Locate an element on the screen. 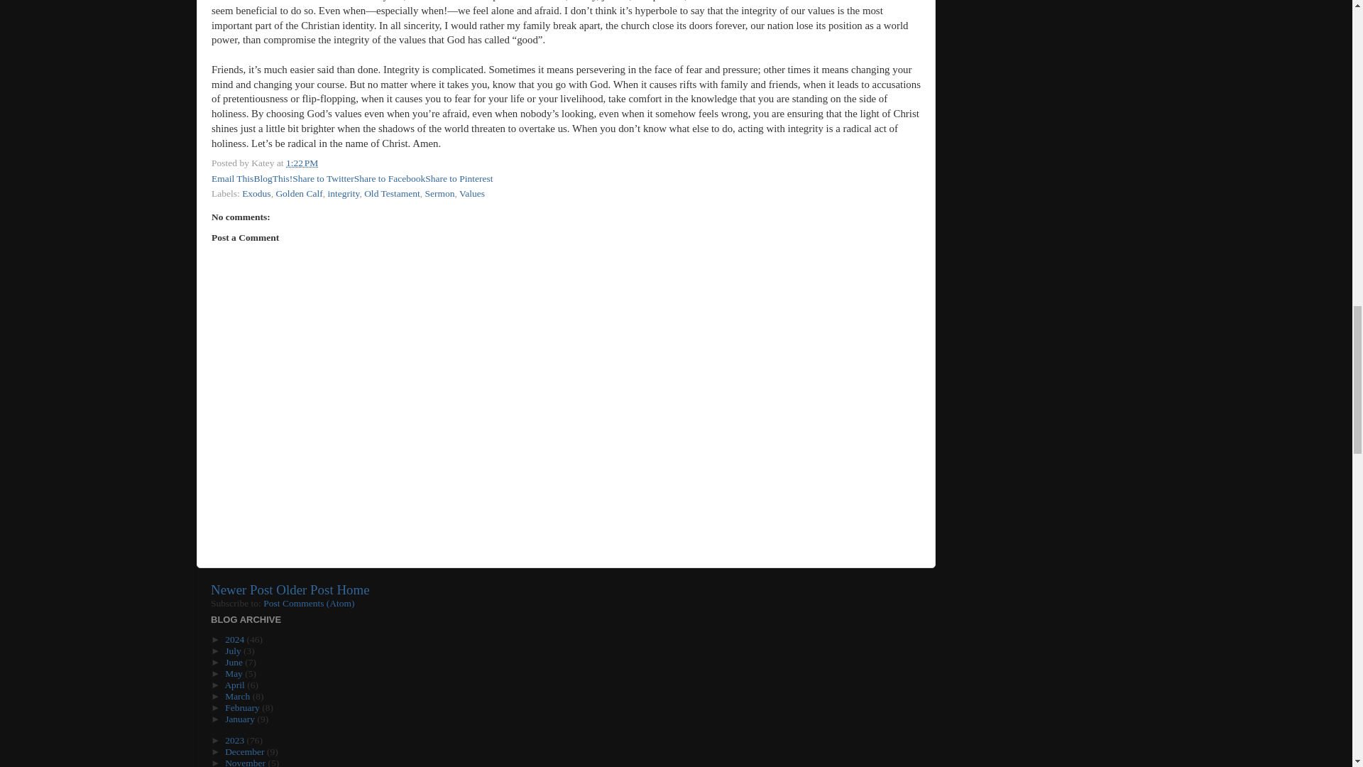 Image resolution: width=1363 pixels, height=767 pixels. March is located at coordinates (239, 696).